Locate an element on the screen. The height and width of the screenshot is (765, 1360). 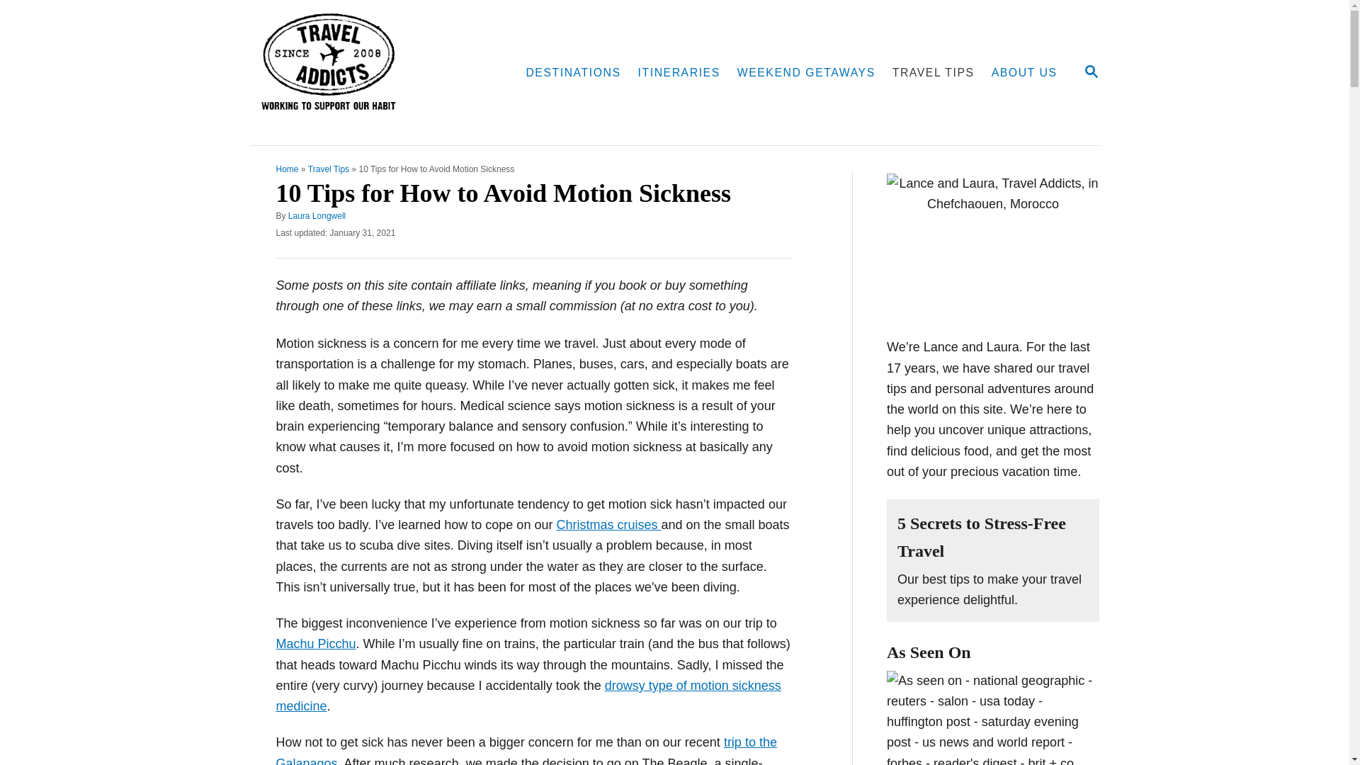
trip to the Galapagos is located at coordinates (526, 749).